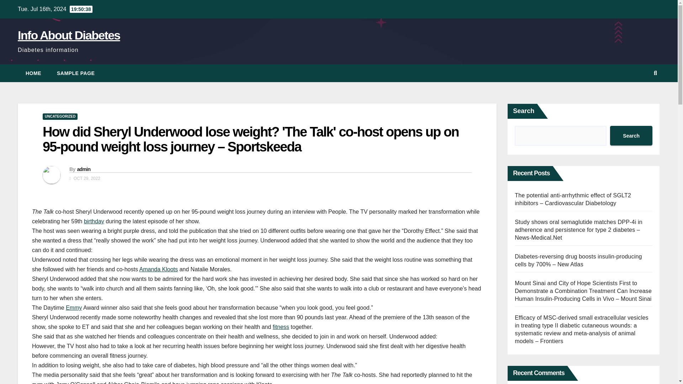 This screenshot has width=683, height=384. I want to click on birthday, so click(94, 221).